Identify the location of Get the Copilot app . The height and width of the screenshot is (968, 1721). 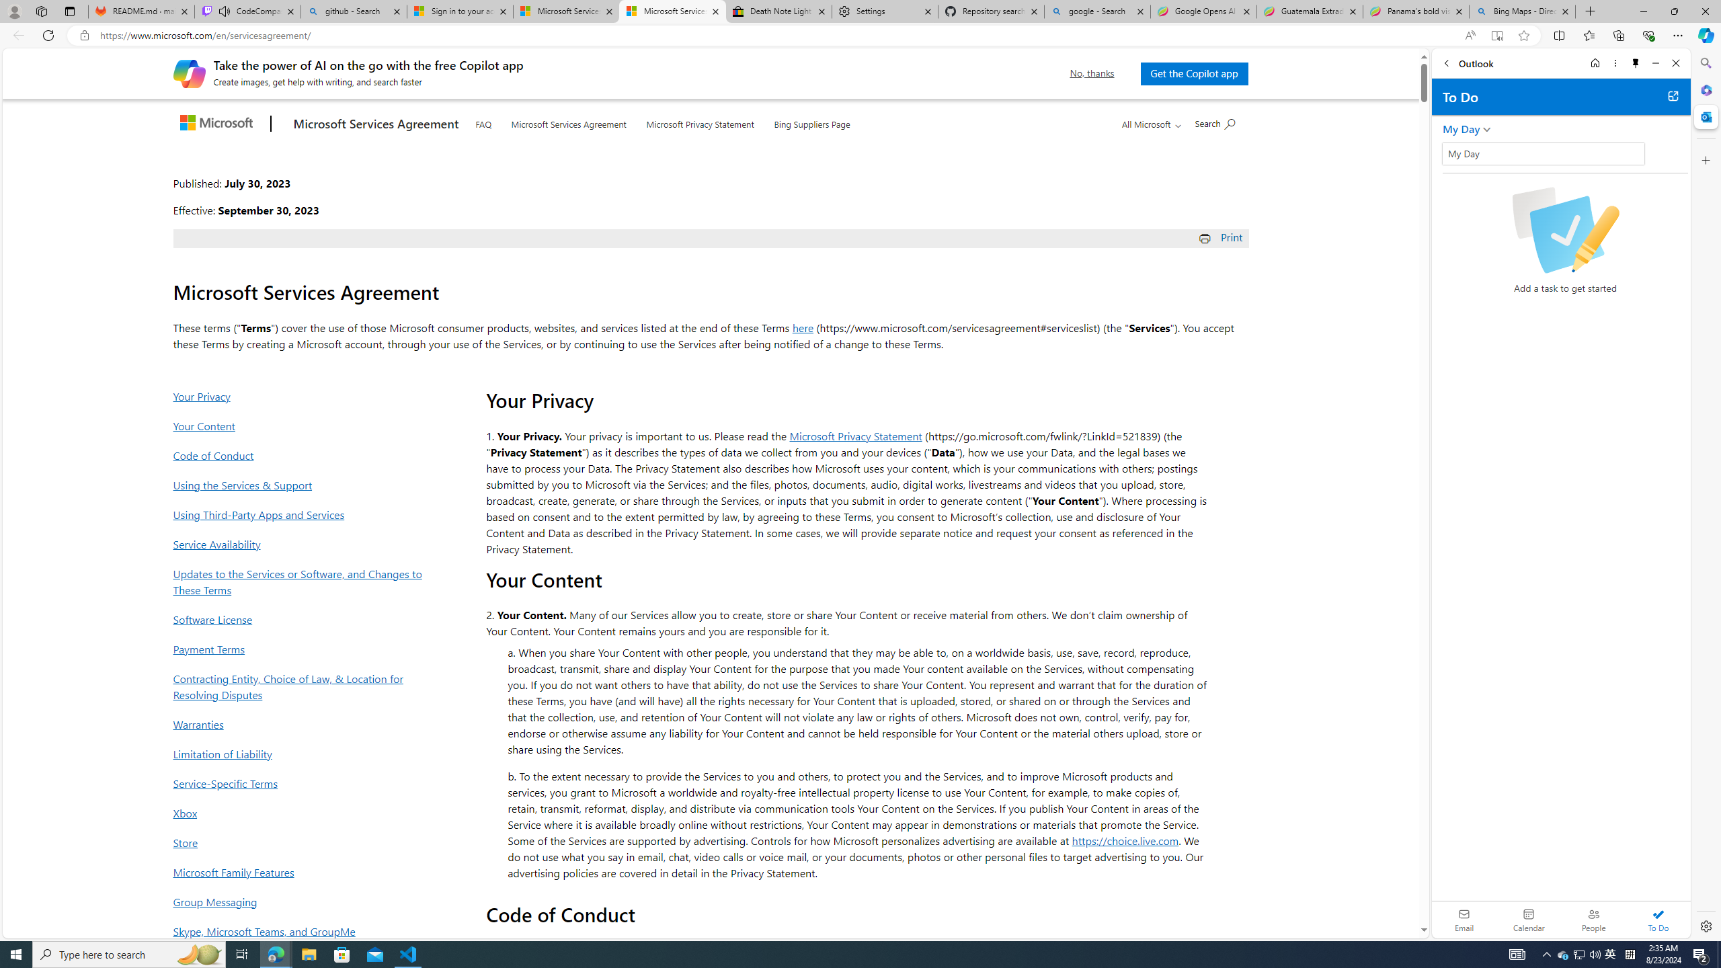
(1193, 73).